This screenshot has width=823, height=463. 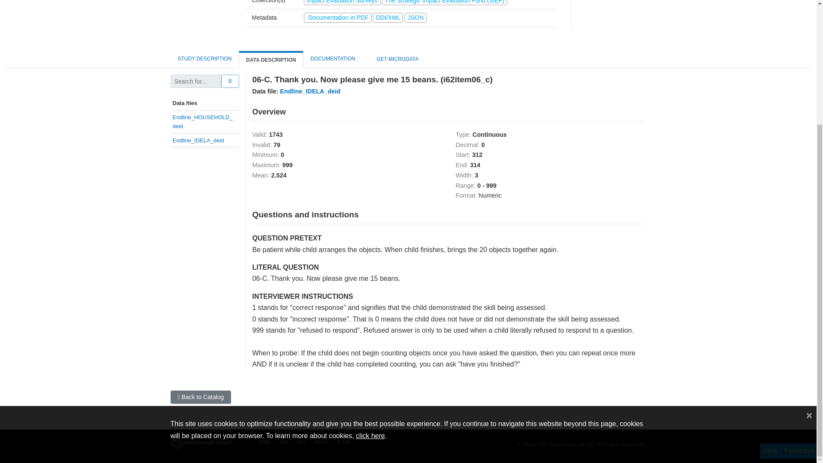 I want to click on Multilateral Investment Guarantee Agency, so click(x=319, y=442).